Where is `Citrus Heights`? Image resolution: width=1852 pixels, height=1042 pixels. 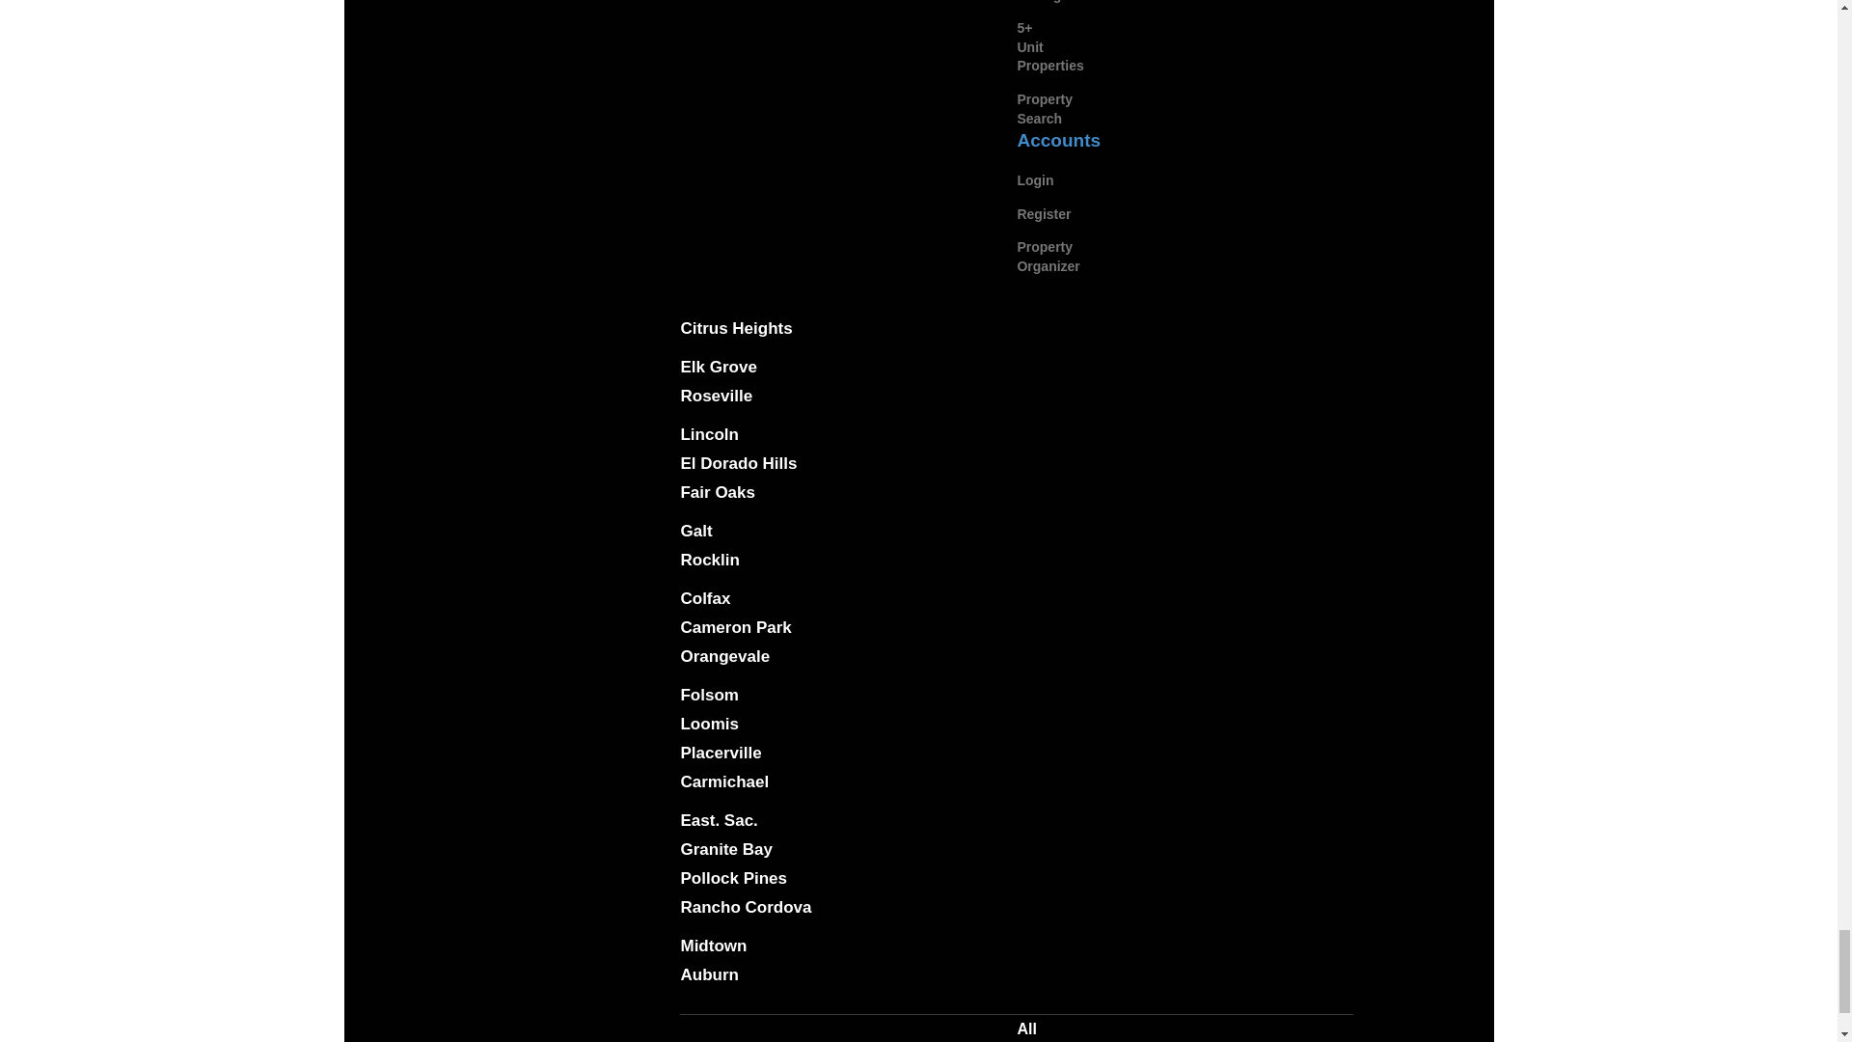 Citrus Heights is located at coordinates (735, 328).